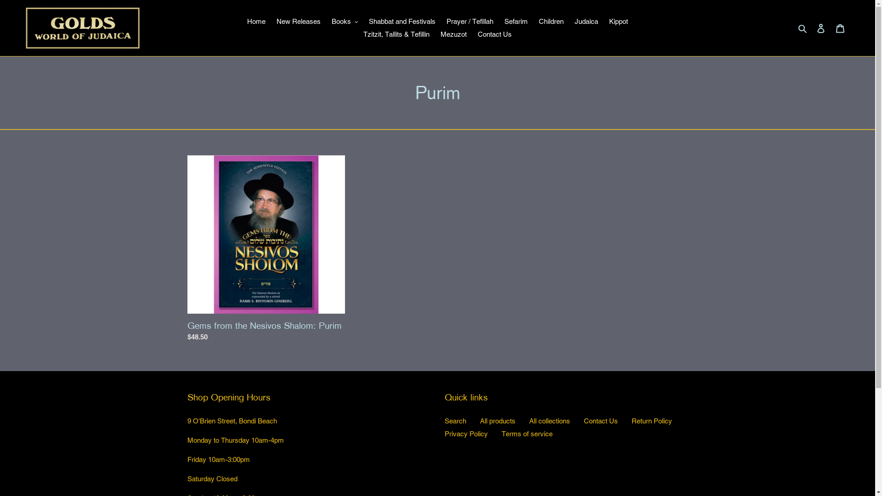  Describe the element at coordinates (586, 22) in the screenshot. I see `Judaica` at that location.